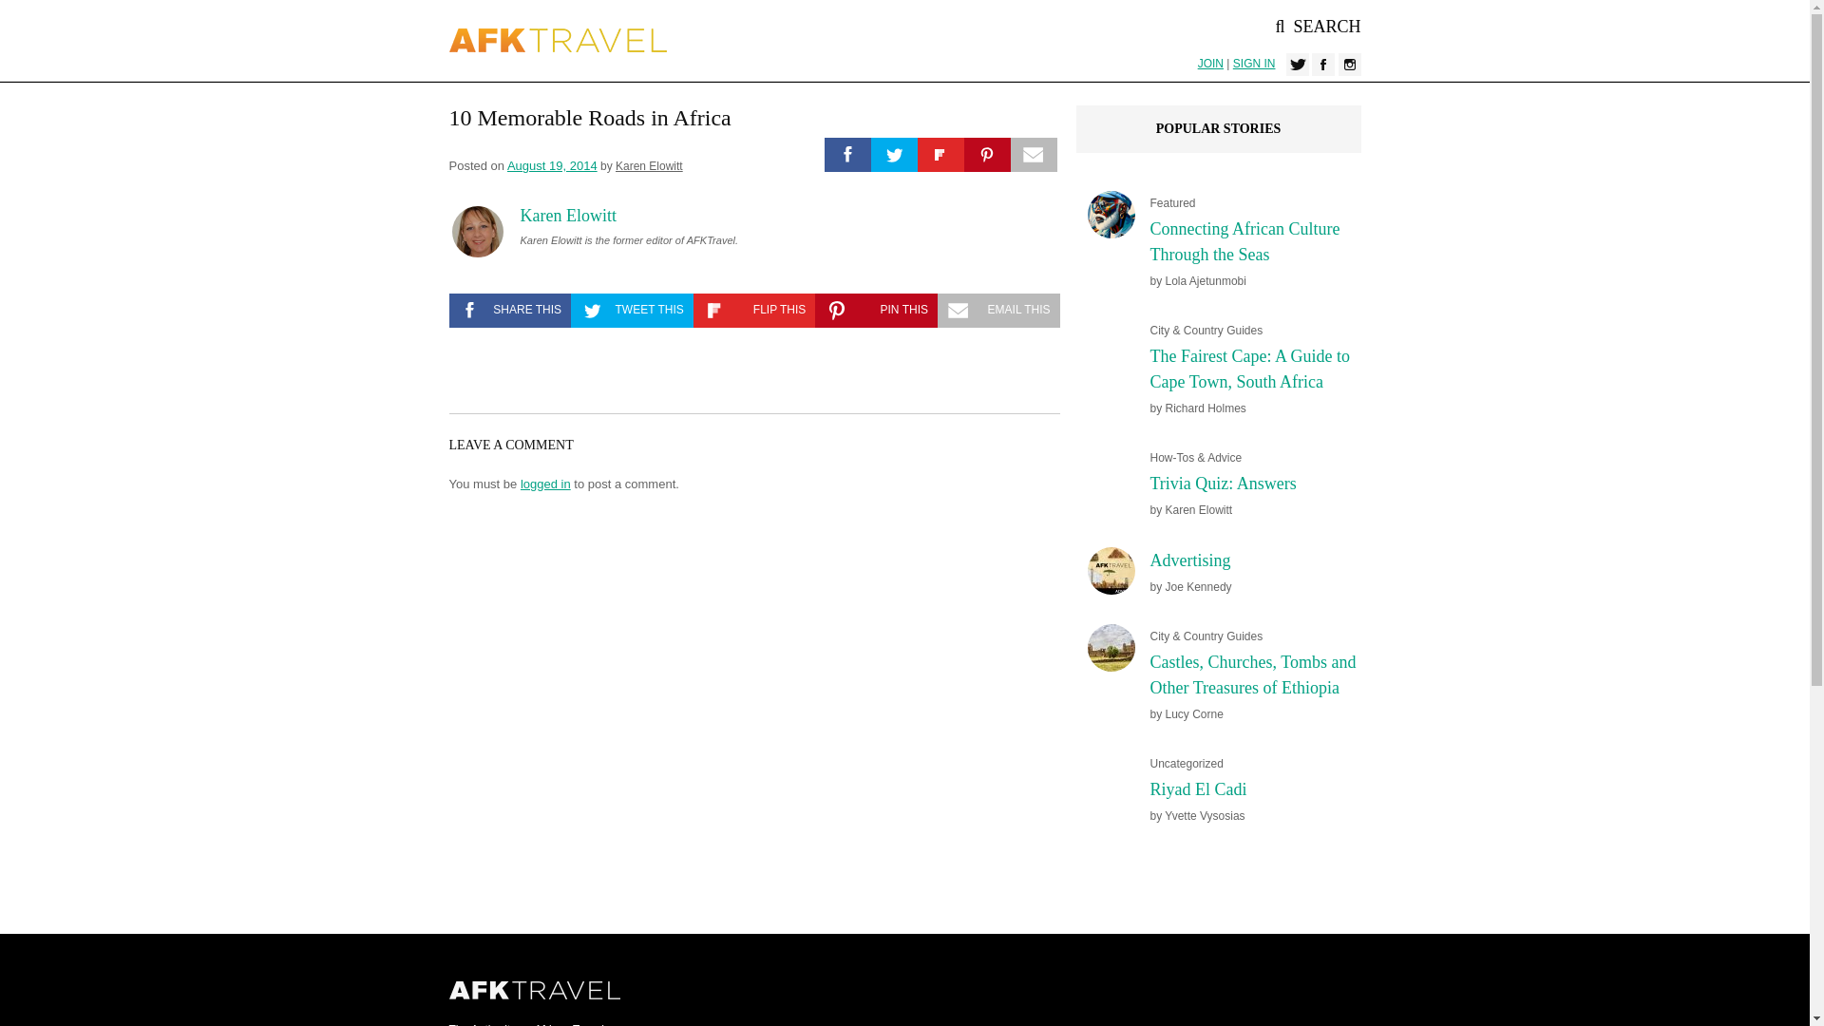 Image resolution: width=1824 pixels, height=1026 pixels. What do you see at coordinates (552, 165) in the screenshot?
I see `August 19, 2014` at bounding box center [552, 165].